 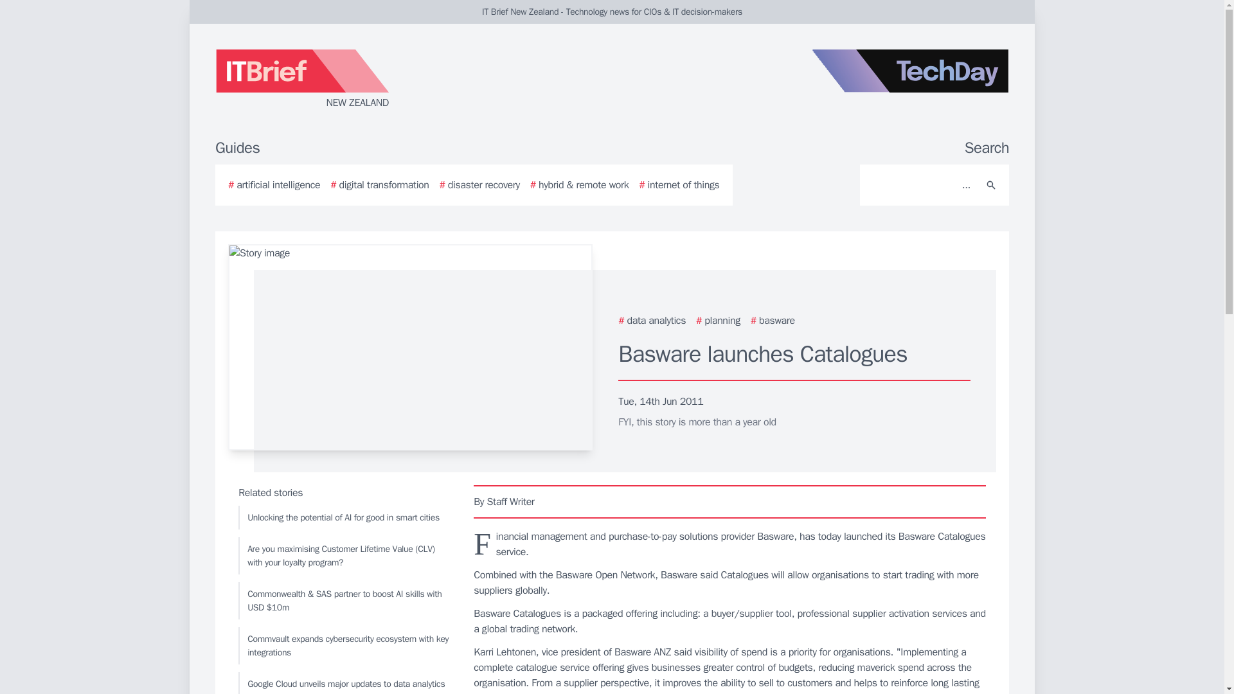 I want to click on Unlocking the potential of AI for good in smart cities, so click(x=344, y=518).